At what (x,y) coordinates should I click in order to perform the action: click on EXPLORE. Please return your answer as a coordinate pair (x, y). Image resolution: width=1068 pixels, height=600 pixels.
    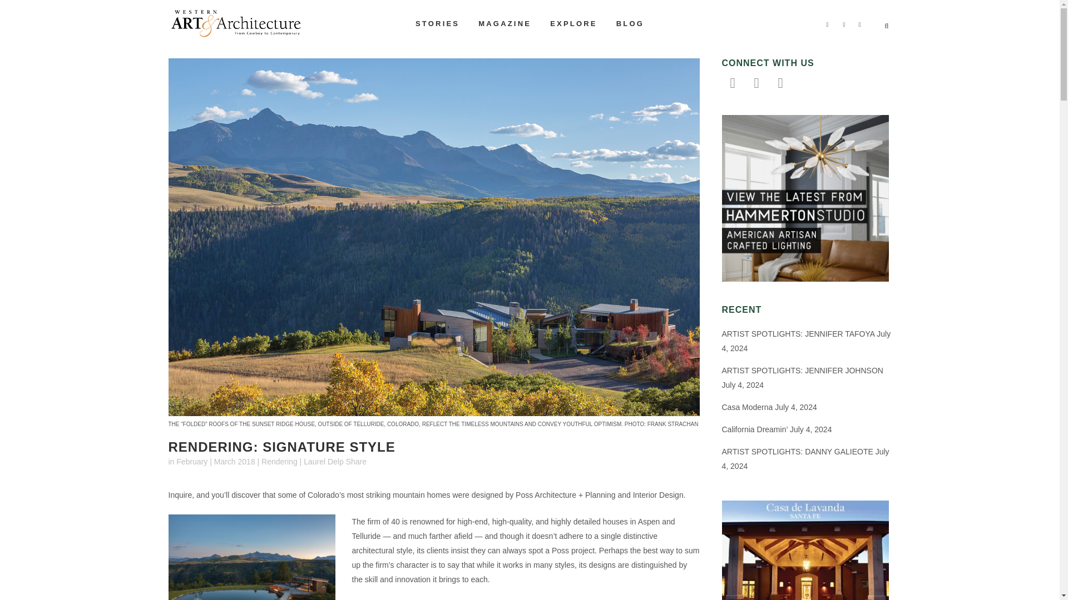
    Looking at the image, I should click on (573, 23).